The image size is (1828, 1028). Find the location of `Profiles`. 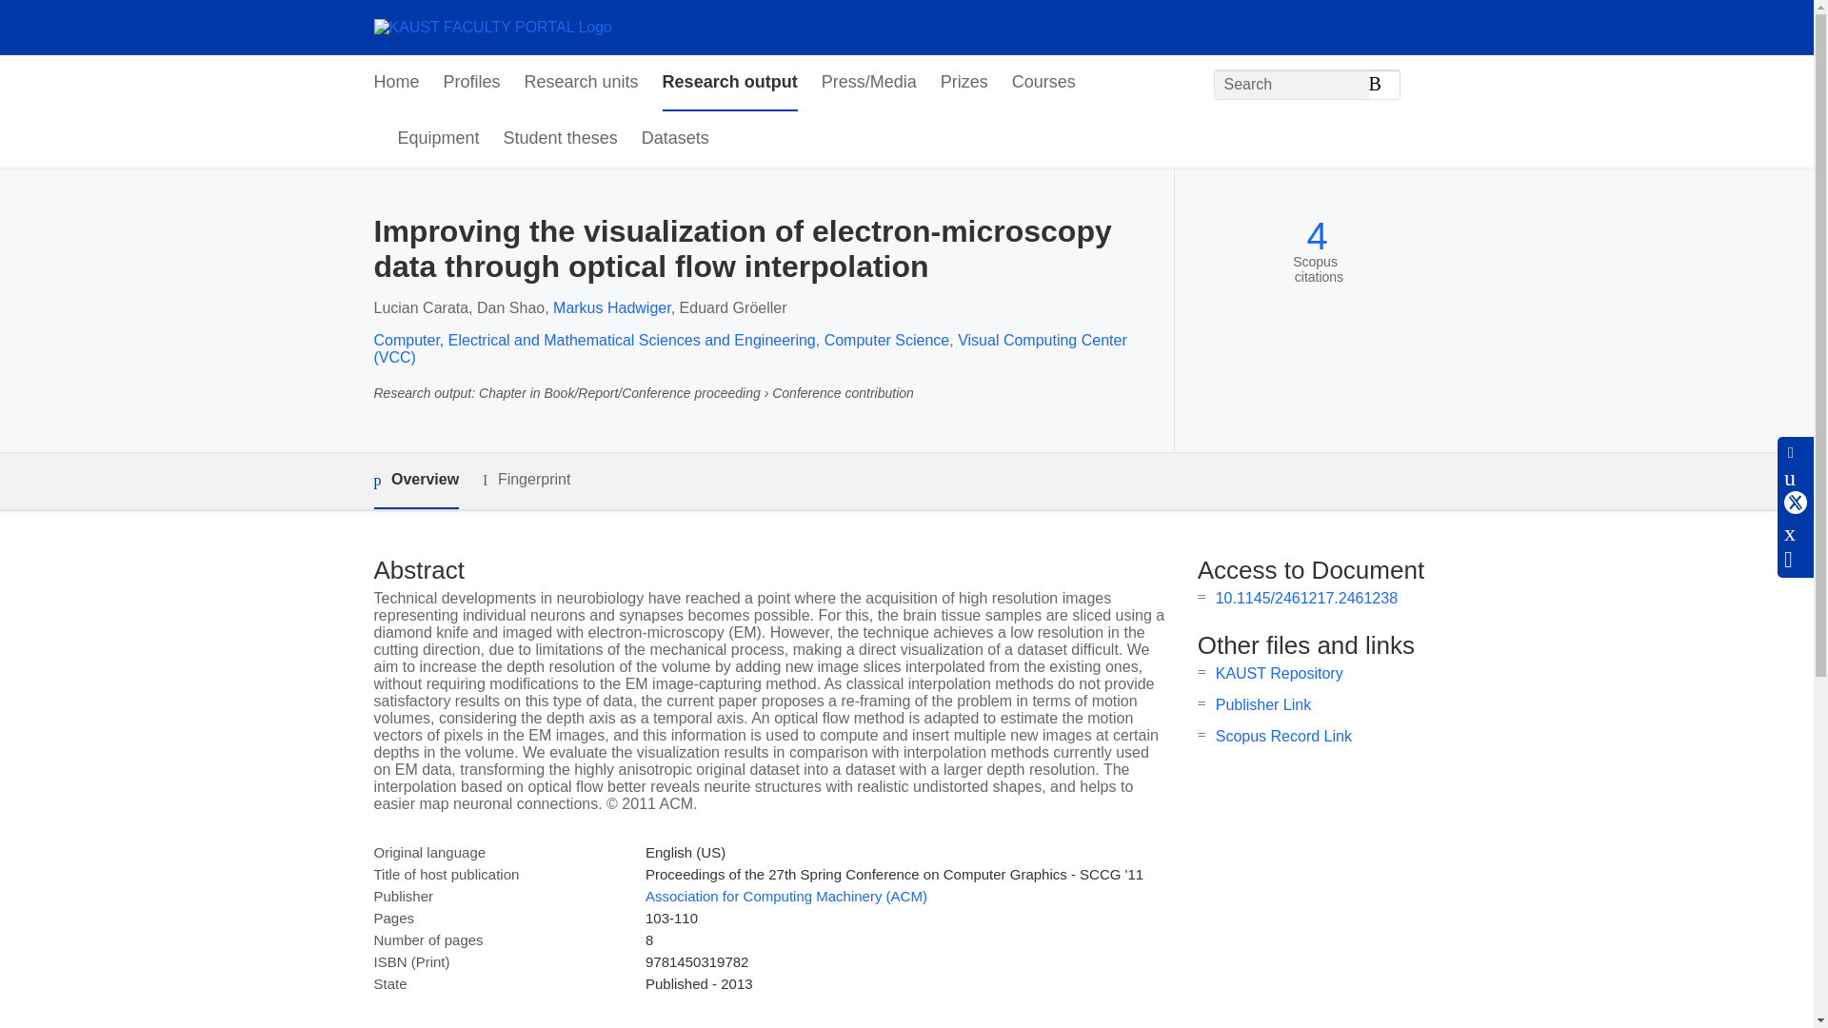

Profiles is located at coordinates (472, 83).